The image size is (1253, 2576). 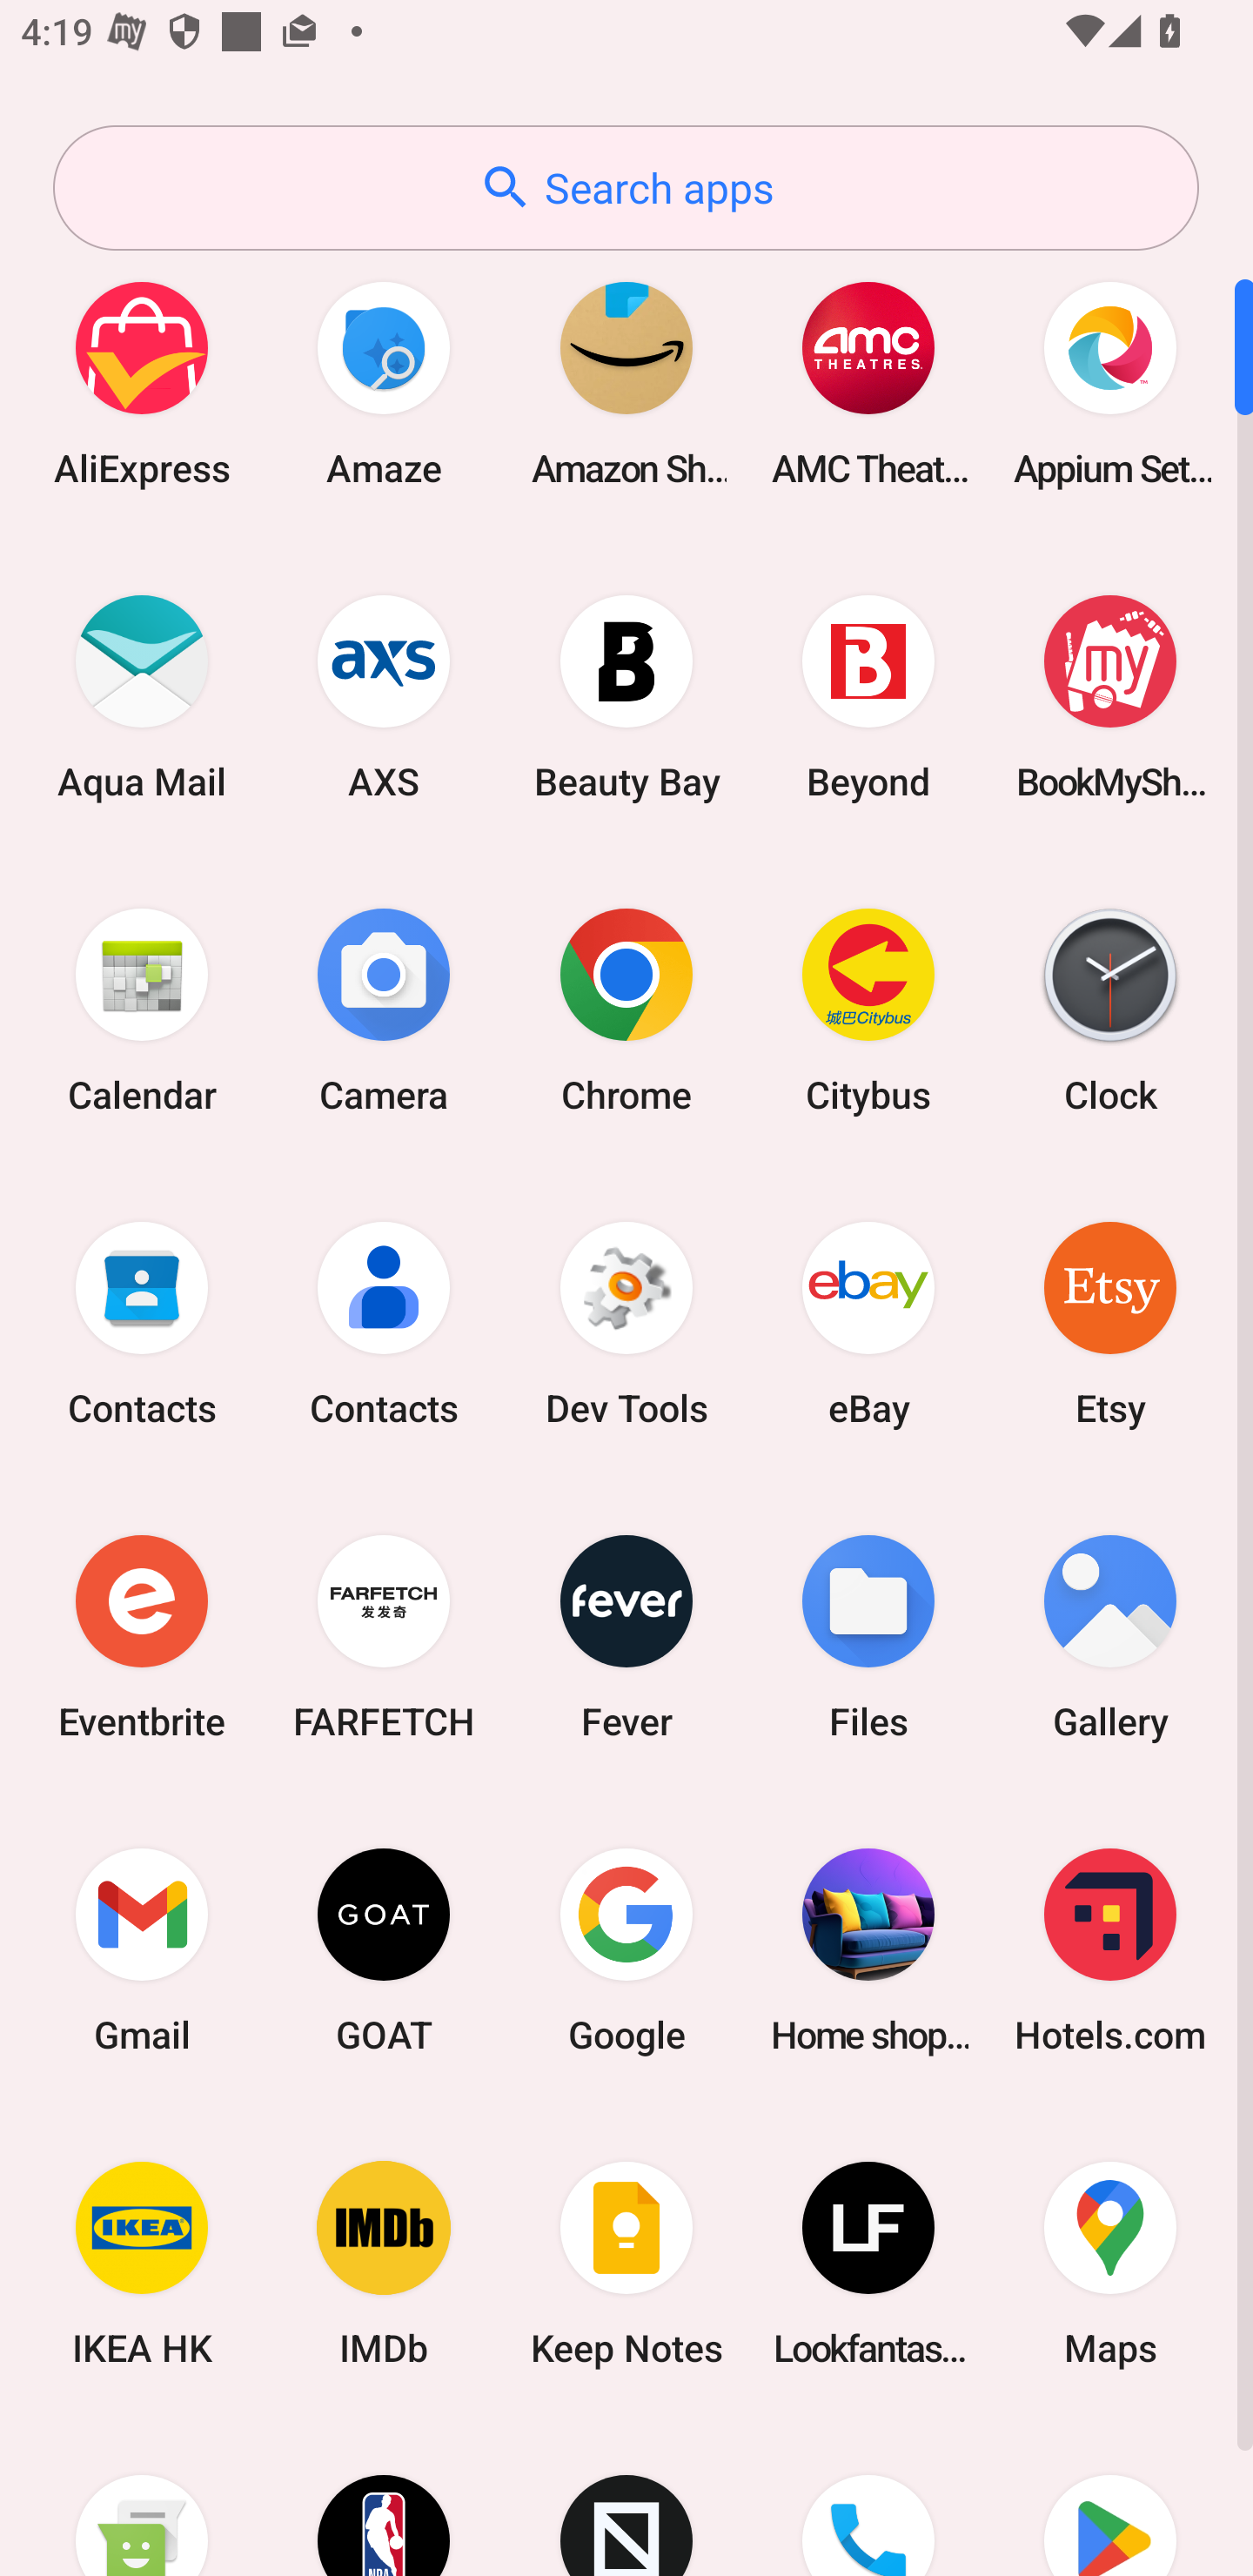 I want to click on Amazon Shopping, so click(x=626, y=383).